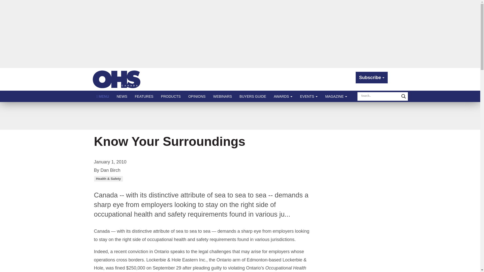  Describe the element at coordinates (197, 96) in the screenshot. I see `OPINIONS` at that location.